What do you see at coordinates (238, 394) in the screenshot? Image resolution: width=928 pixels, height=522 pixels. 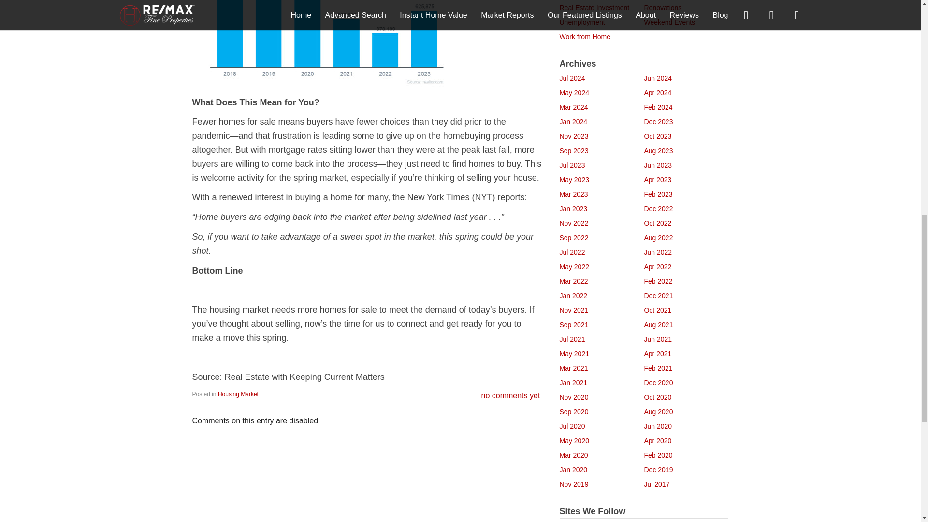 I see `Housing Market` at bounding box center [238, 394].